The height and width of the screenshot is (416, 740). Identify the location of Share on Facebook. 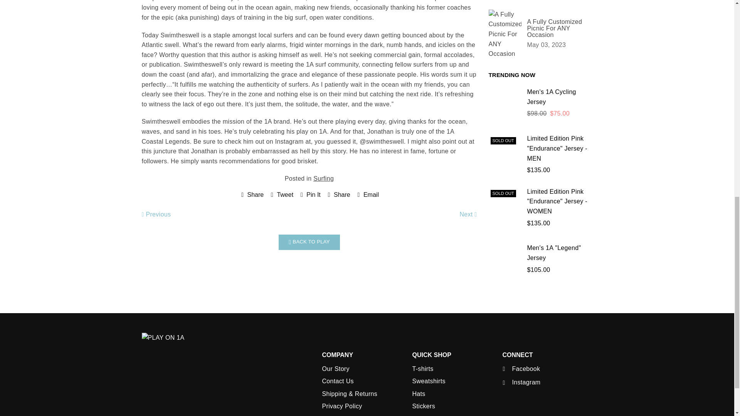
(251, 195).